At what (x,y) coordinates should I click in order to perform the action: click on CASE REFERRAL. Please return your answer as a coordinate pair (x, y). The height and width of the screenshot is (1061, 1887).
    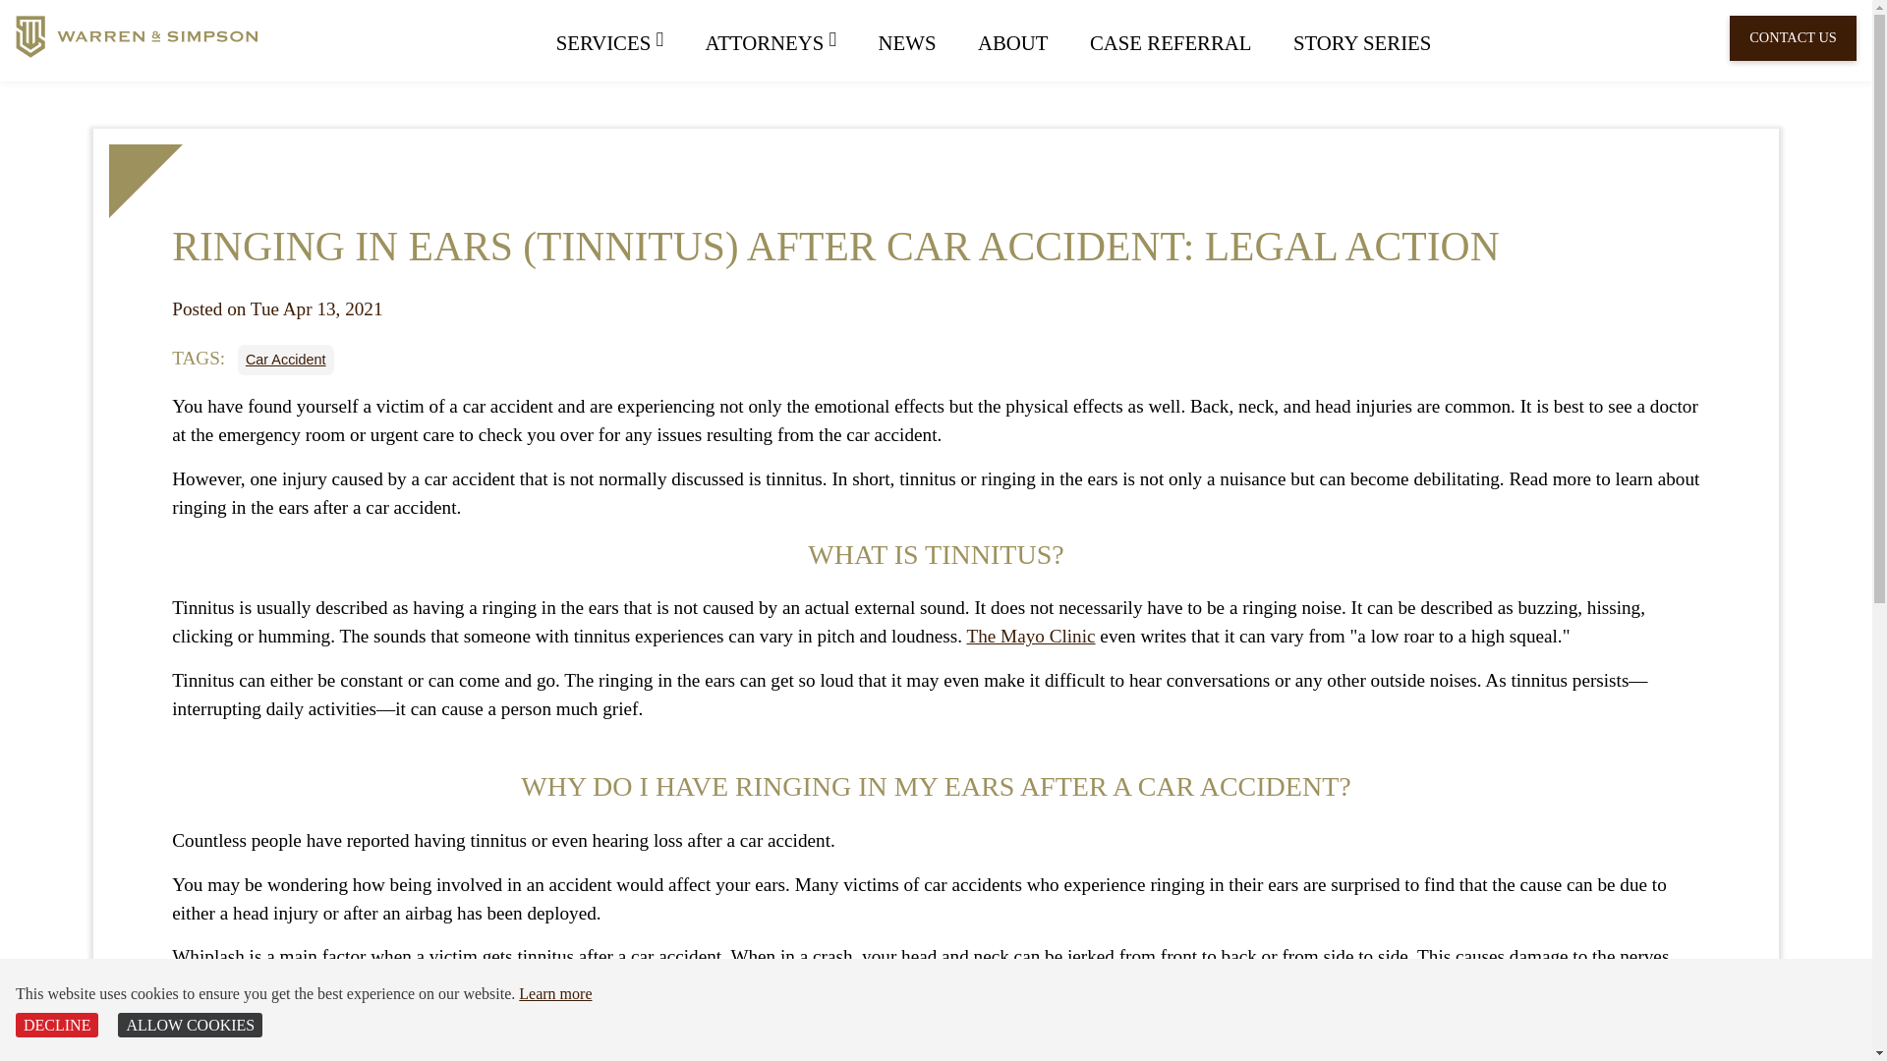
    Looking at the image, I should click on (1171, 42).